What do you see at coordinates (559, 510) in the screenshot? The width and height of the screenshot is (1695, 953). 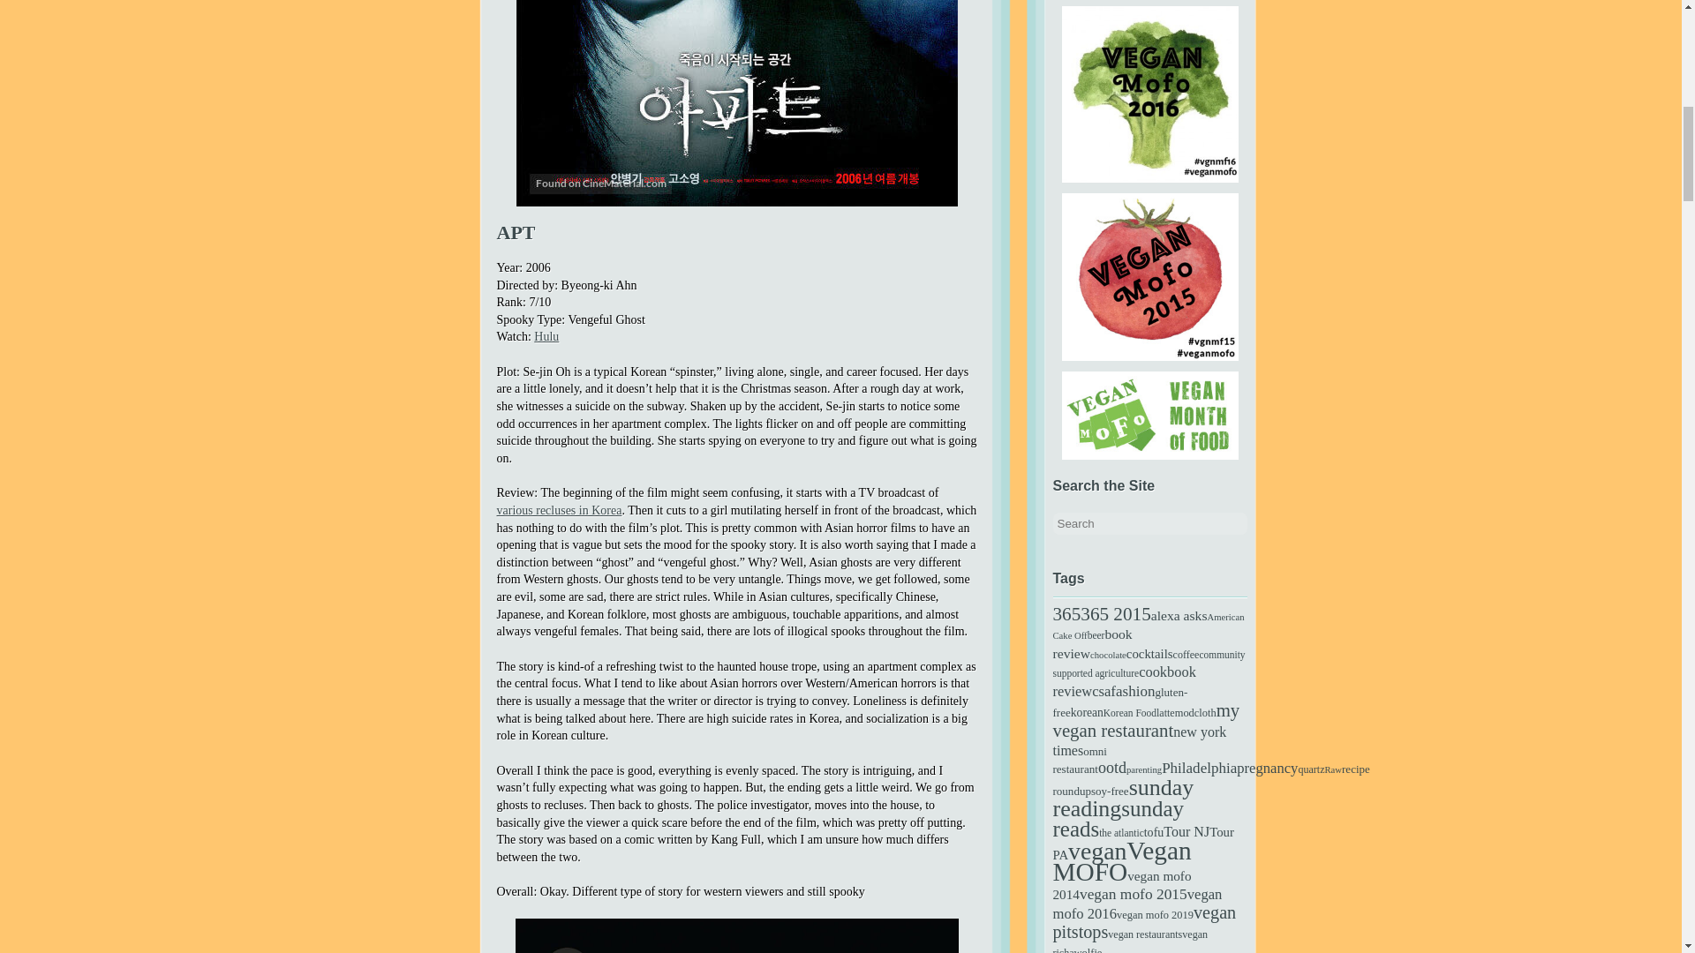 I see `various recluses in Korea` at bounding box center [559, 510].